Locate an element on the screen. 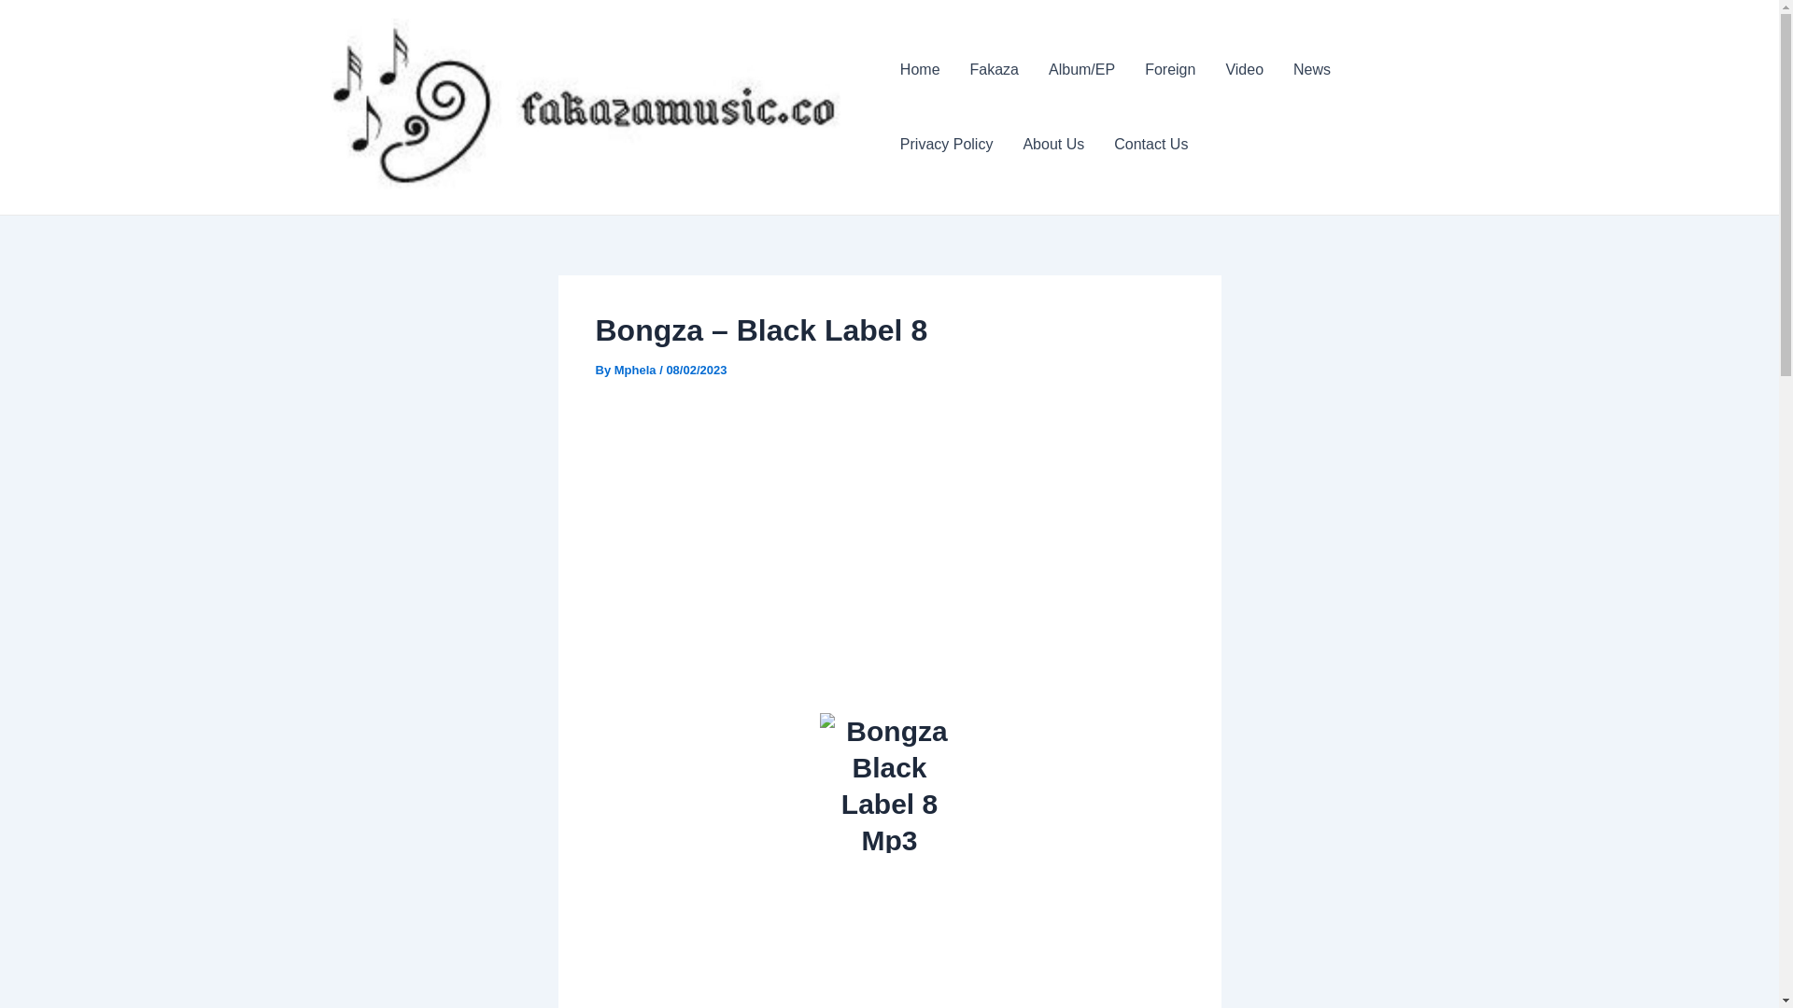  Advertisement is located at coordinates (889, 930).